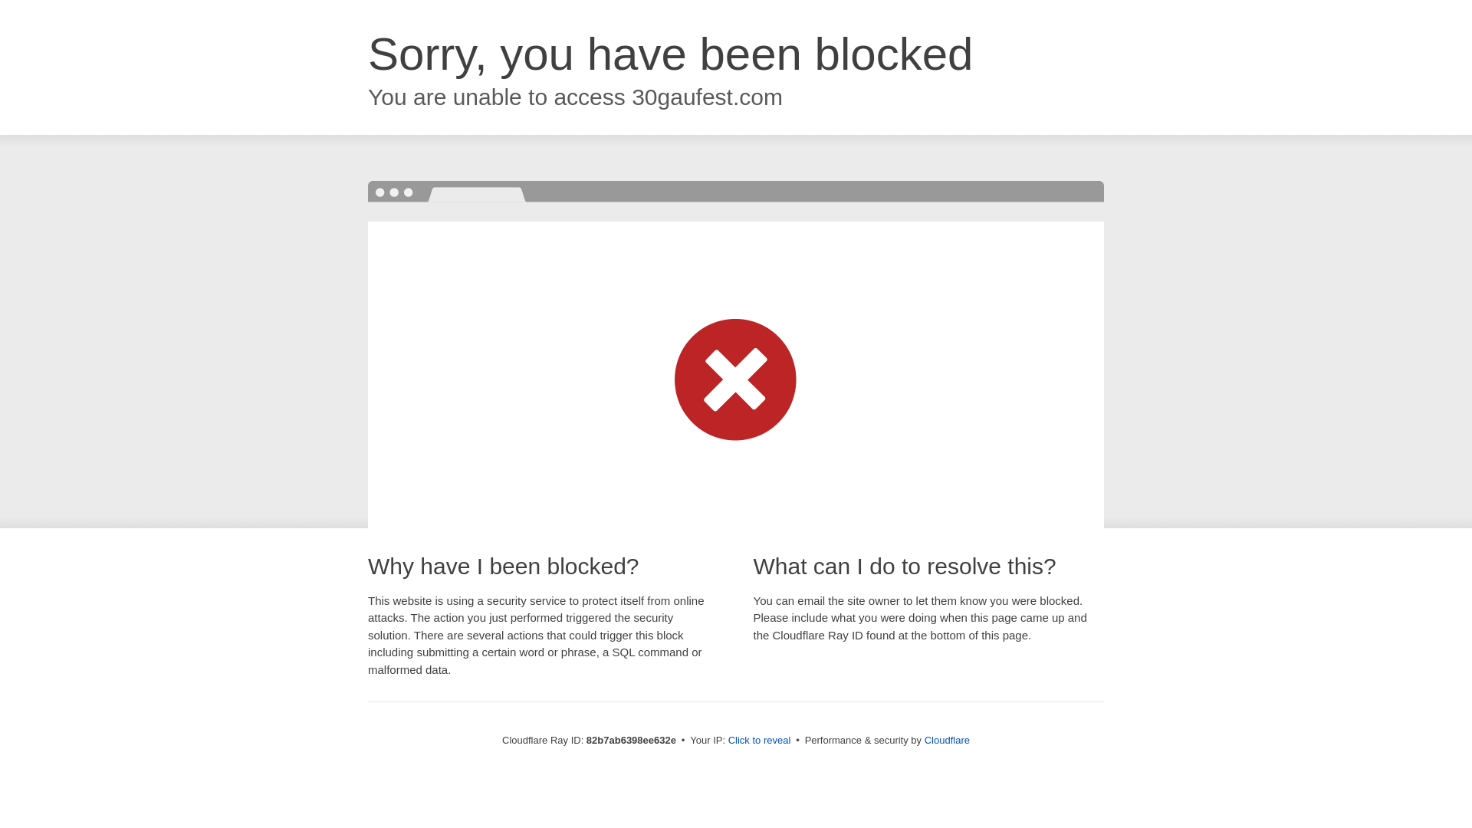  I want to click on Click to reveal, so click(760, 741).